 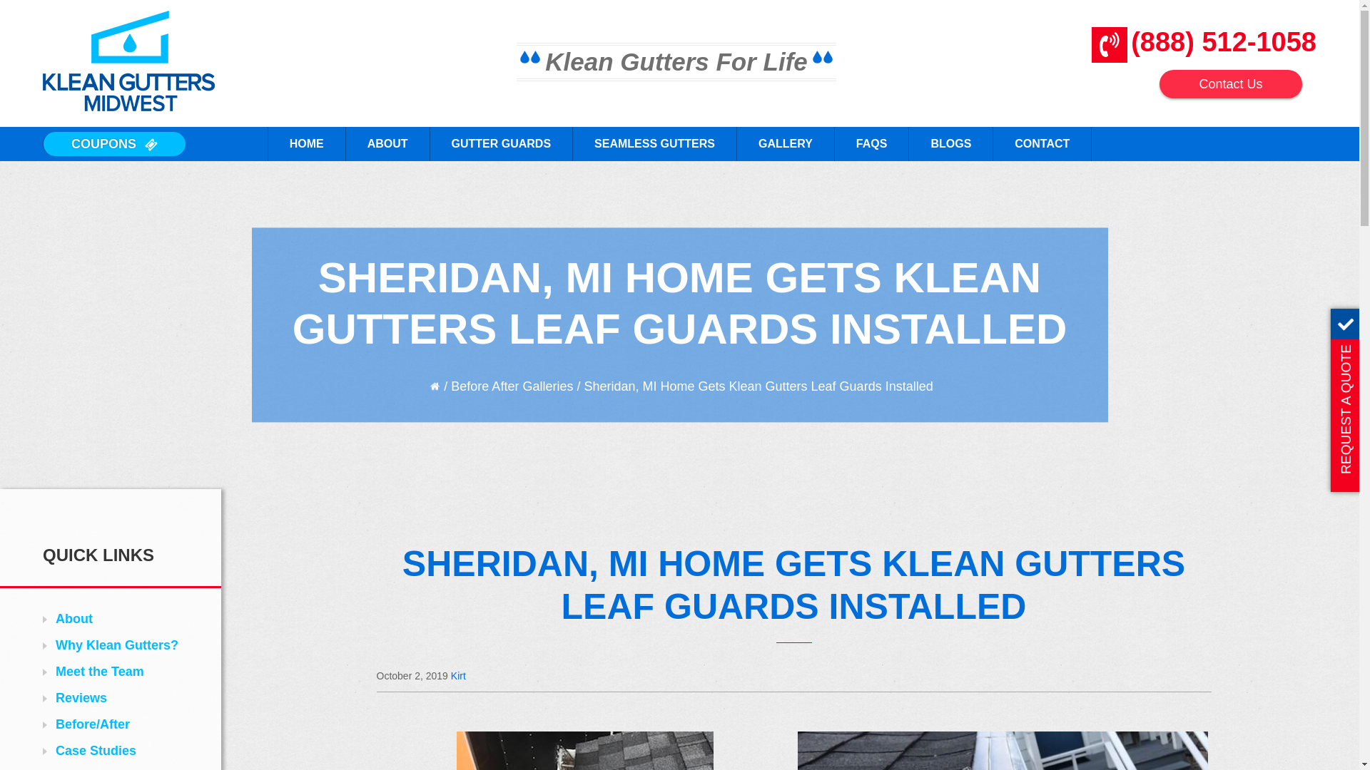 What do you see at coordinates (501, 144) in the screenshot?
I see `GUTTER GUARDS` at bounding box center [501, 144].